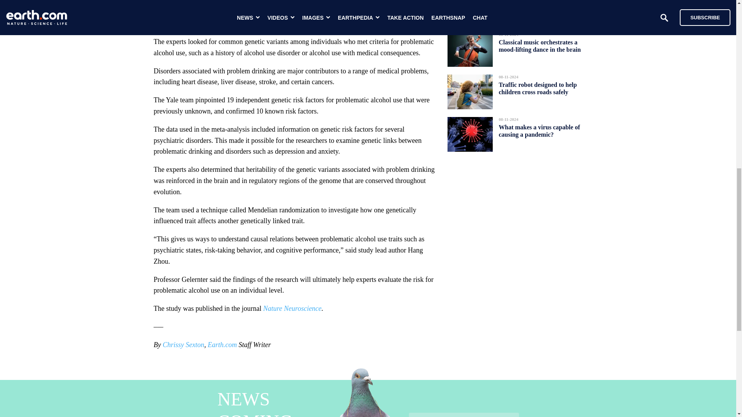 Image resolution: width=742 pixels, height=417 pixels. What do you see at coordinates (222, 344) in the screenshot?
I see `Earth.com` at bounding box center [222, 344].